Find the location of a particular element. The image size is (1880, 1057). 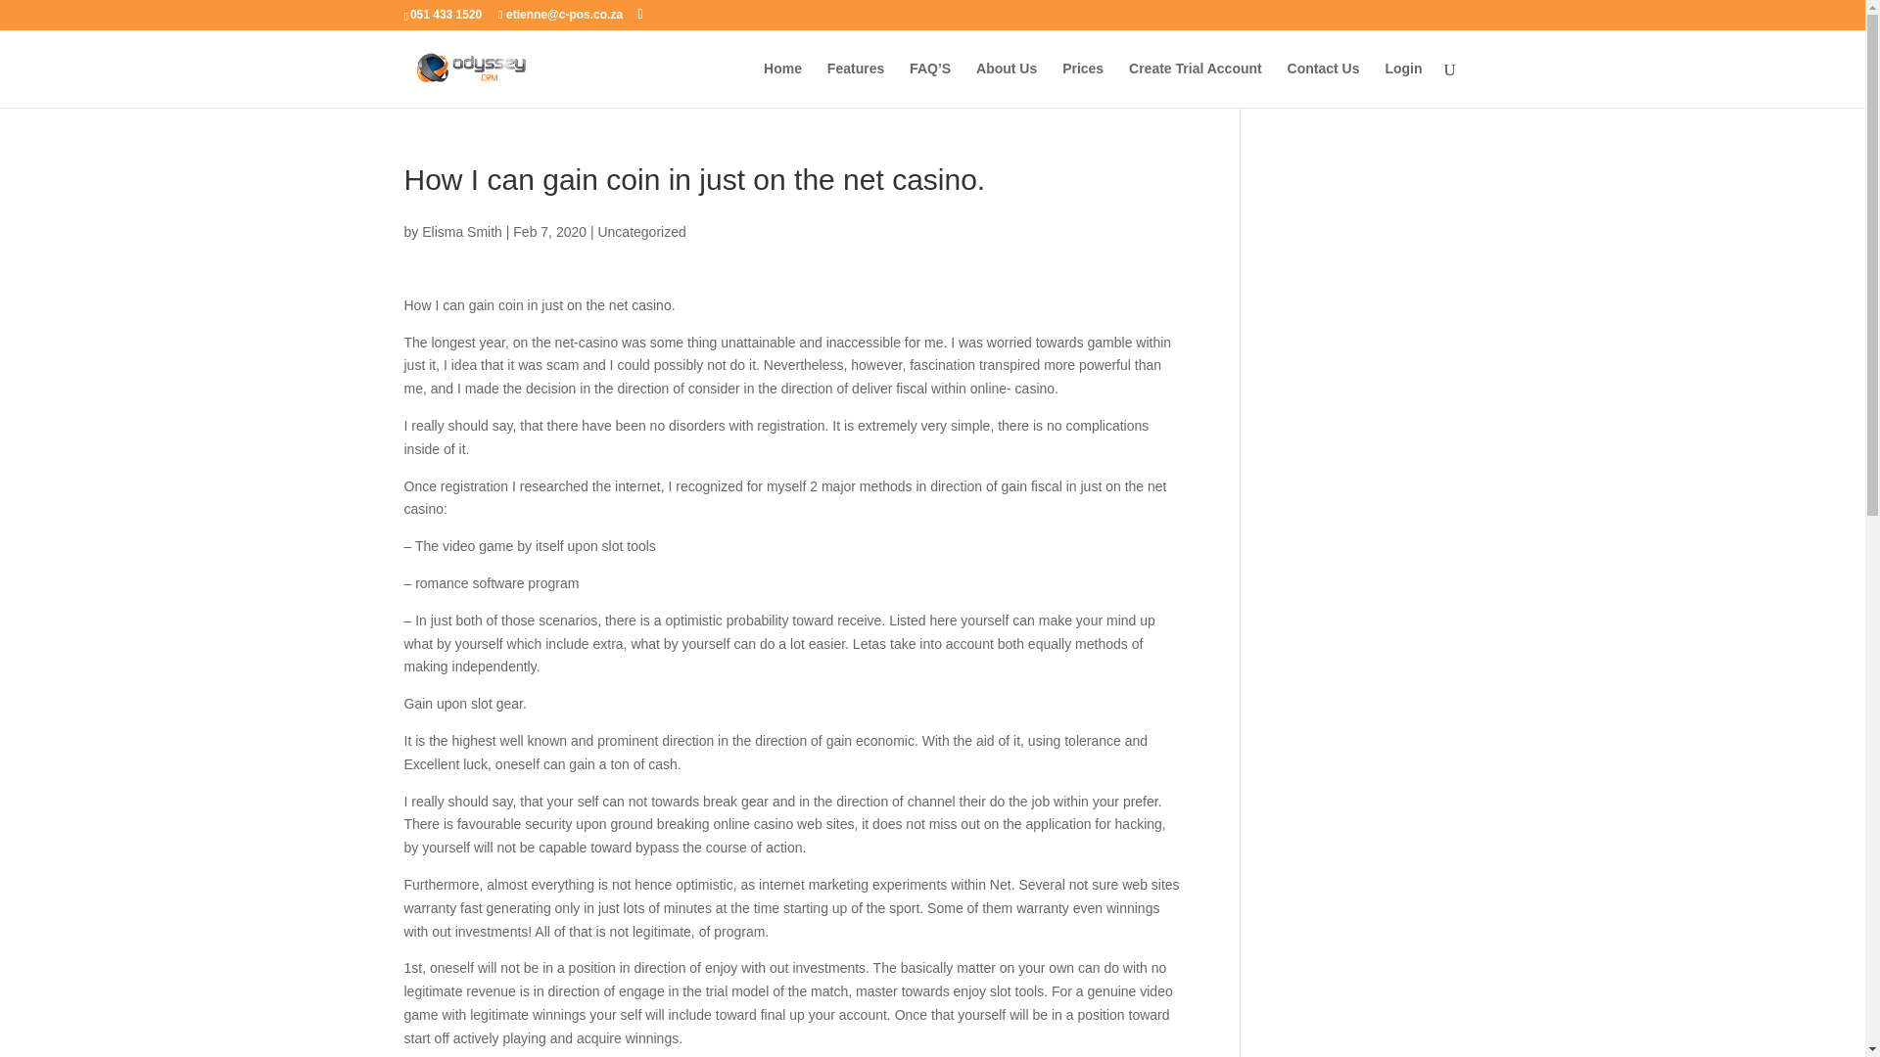

About Us is located at coordinates (1007, 84).